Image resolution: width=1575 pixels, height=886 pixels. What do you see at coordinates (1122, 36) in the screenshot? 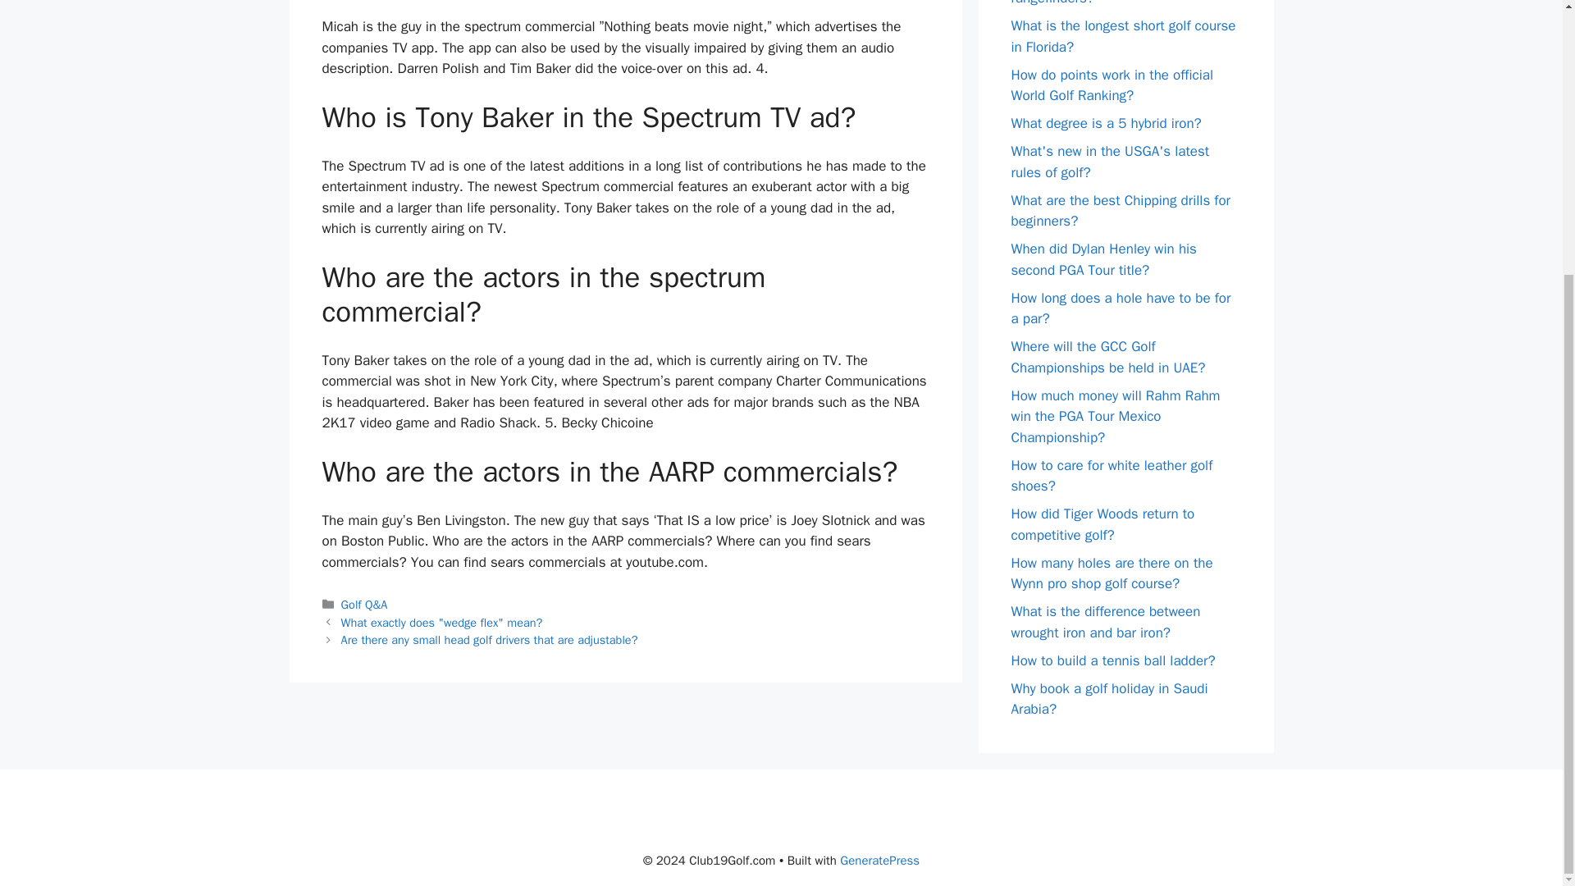
I see `What is the longest short golf course in Florida?` at bounding box center [1122, 36].